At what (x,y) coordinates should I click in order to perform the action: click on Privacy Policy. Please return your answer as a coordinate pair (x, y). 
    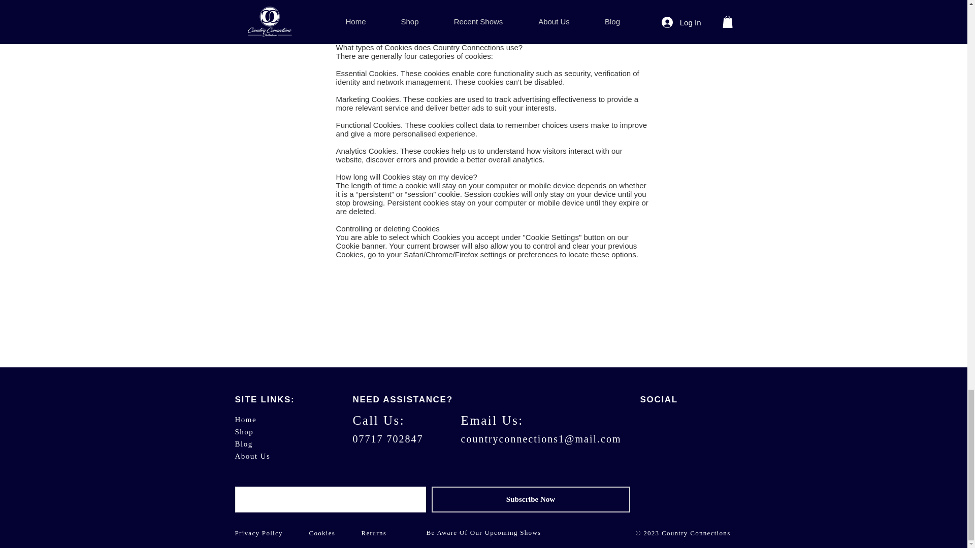
    Looking at the image, I should click on (258, 533).